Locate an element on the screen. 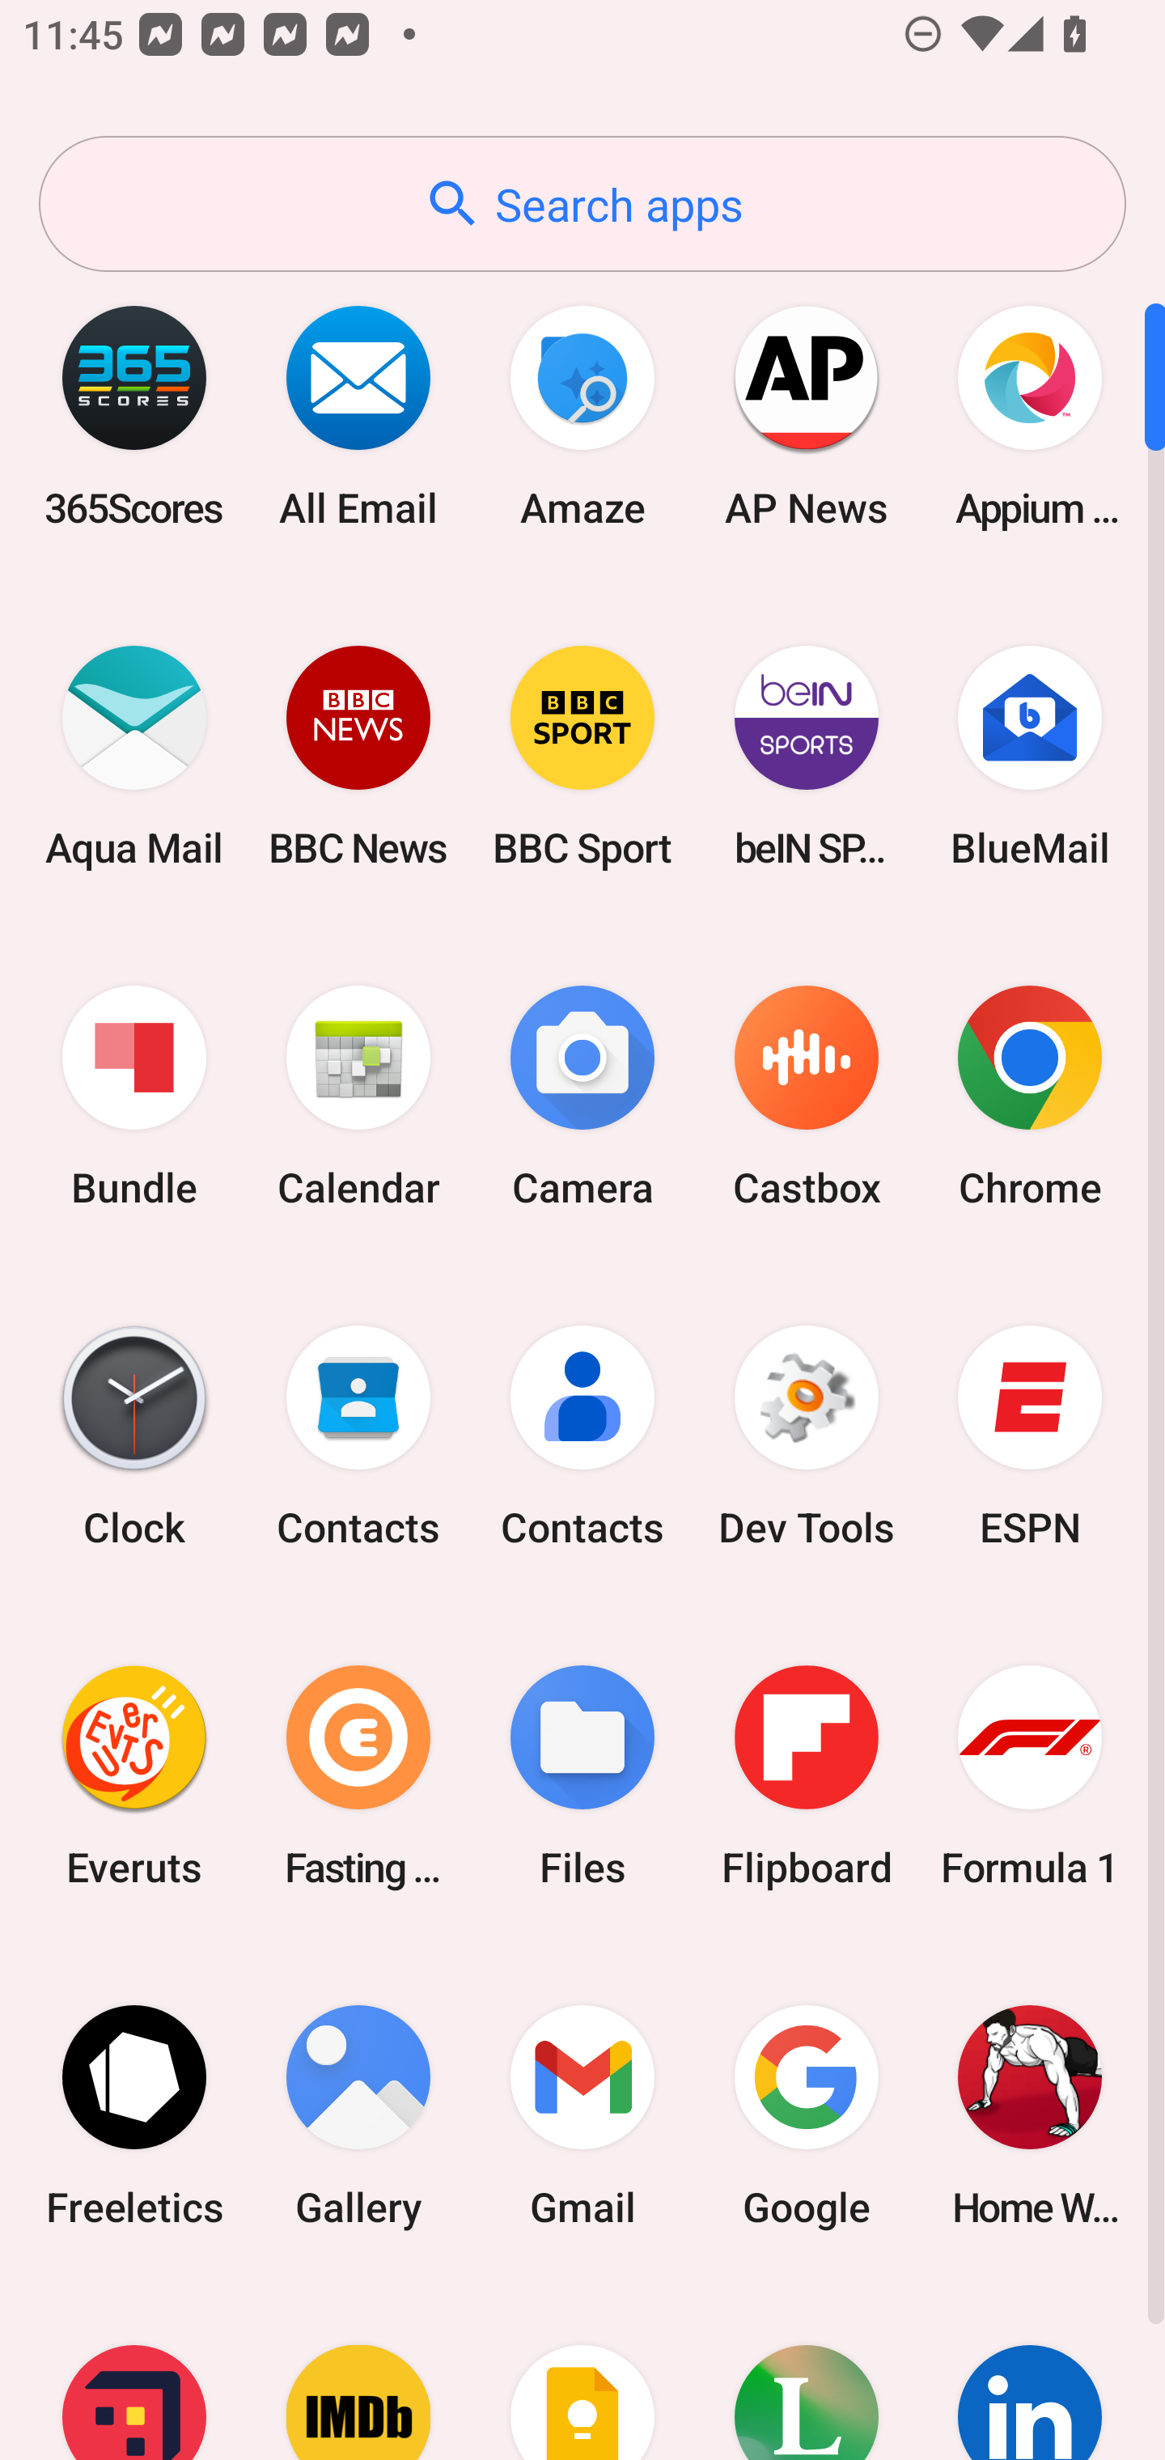  Everuts is located at coordinates (134, 1775).